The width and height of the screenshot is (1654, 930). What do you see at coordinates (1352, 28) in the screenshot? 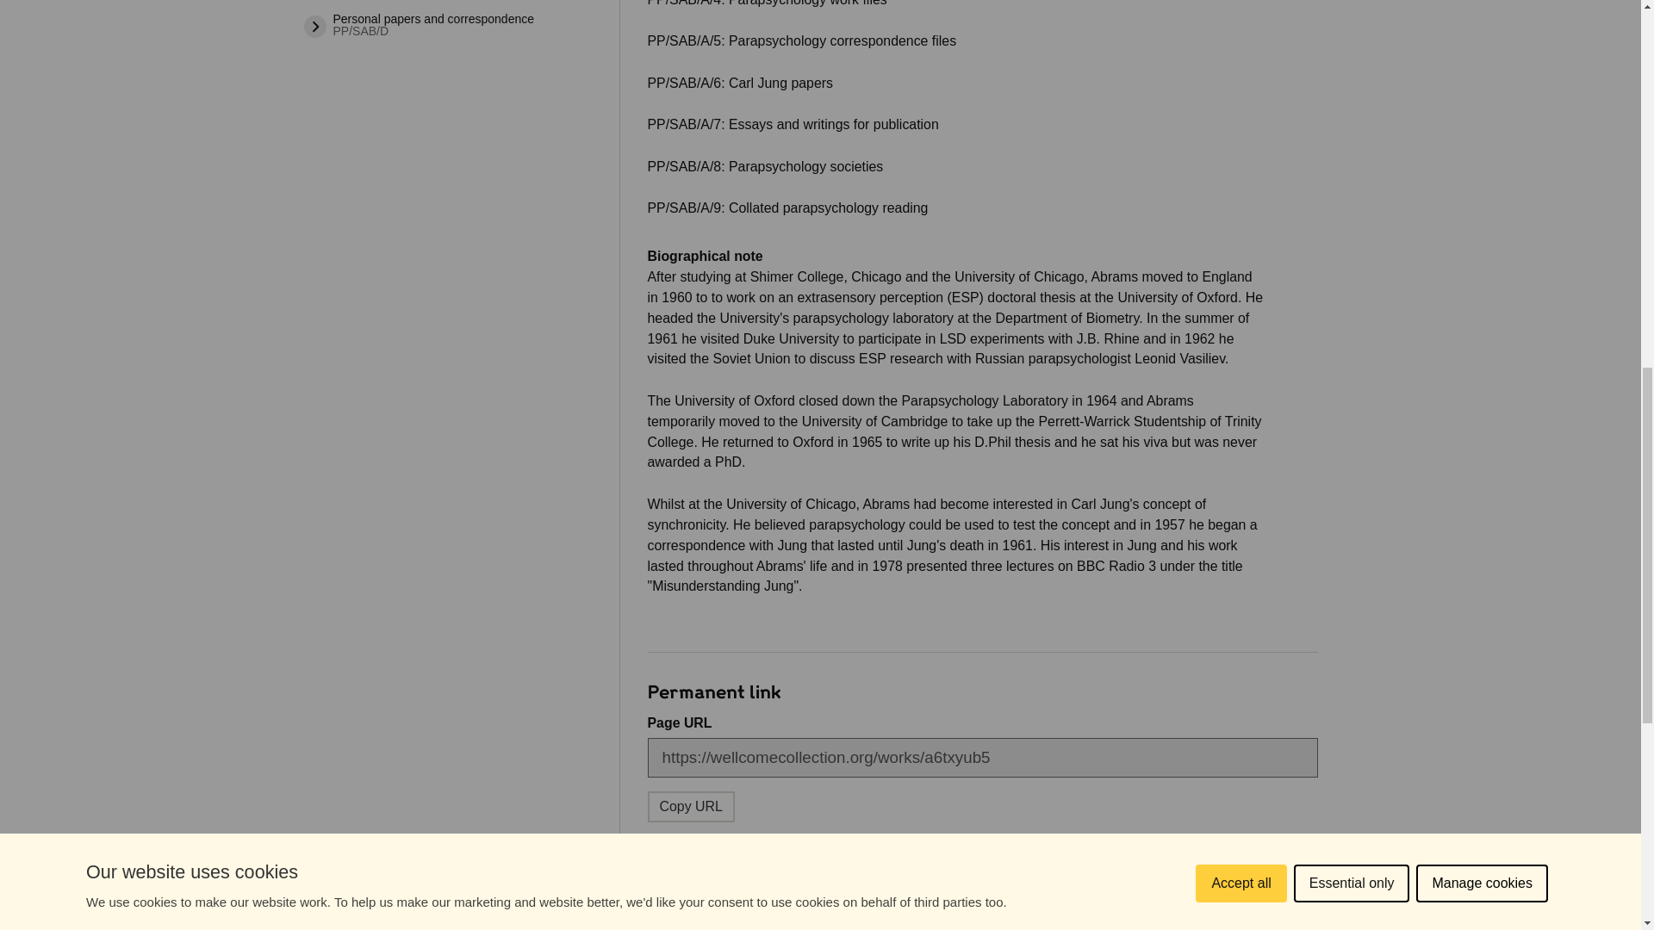
I see `Essential only` at bounding box center [1352, 28].